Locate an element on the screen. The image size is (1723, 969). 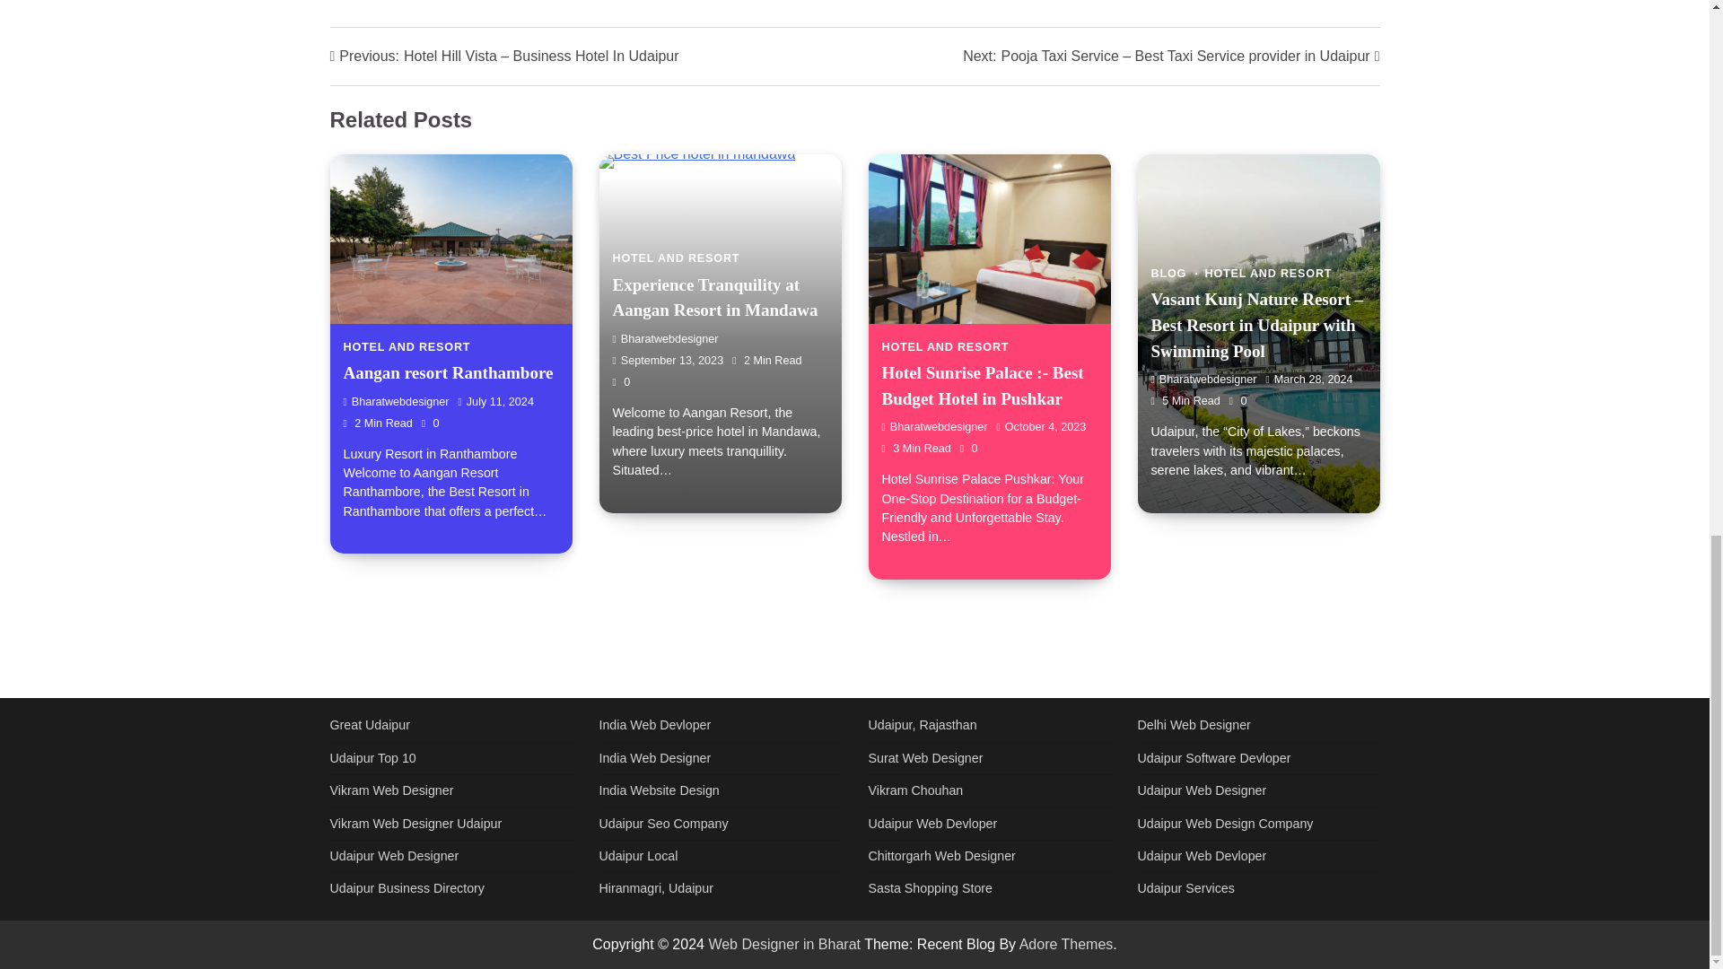
Great Udaipur is located at coordinates (370, 725).